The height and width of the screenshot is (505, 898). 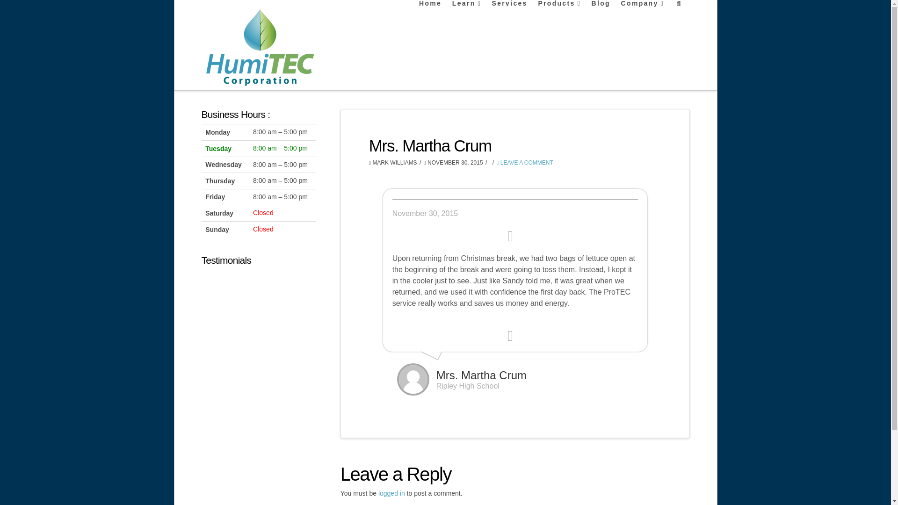 I want to click on Home, so click(x=430, y=17).